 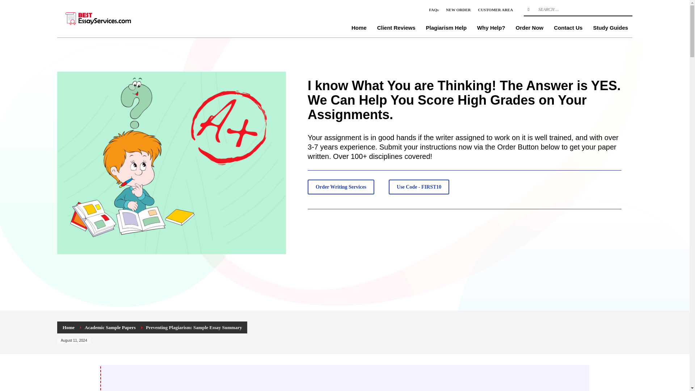 I want to click on Contact Us, so click(x=568, y=28).